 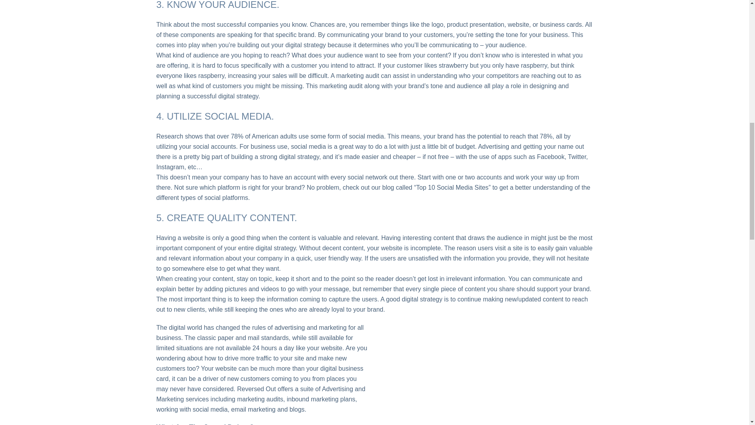 What do you see at coordinates (452, 187) in the screenshot?
I see `Top 10 Social Media Sites` at bounding box center [452, 187].